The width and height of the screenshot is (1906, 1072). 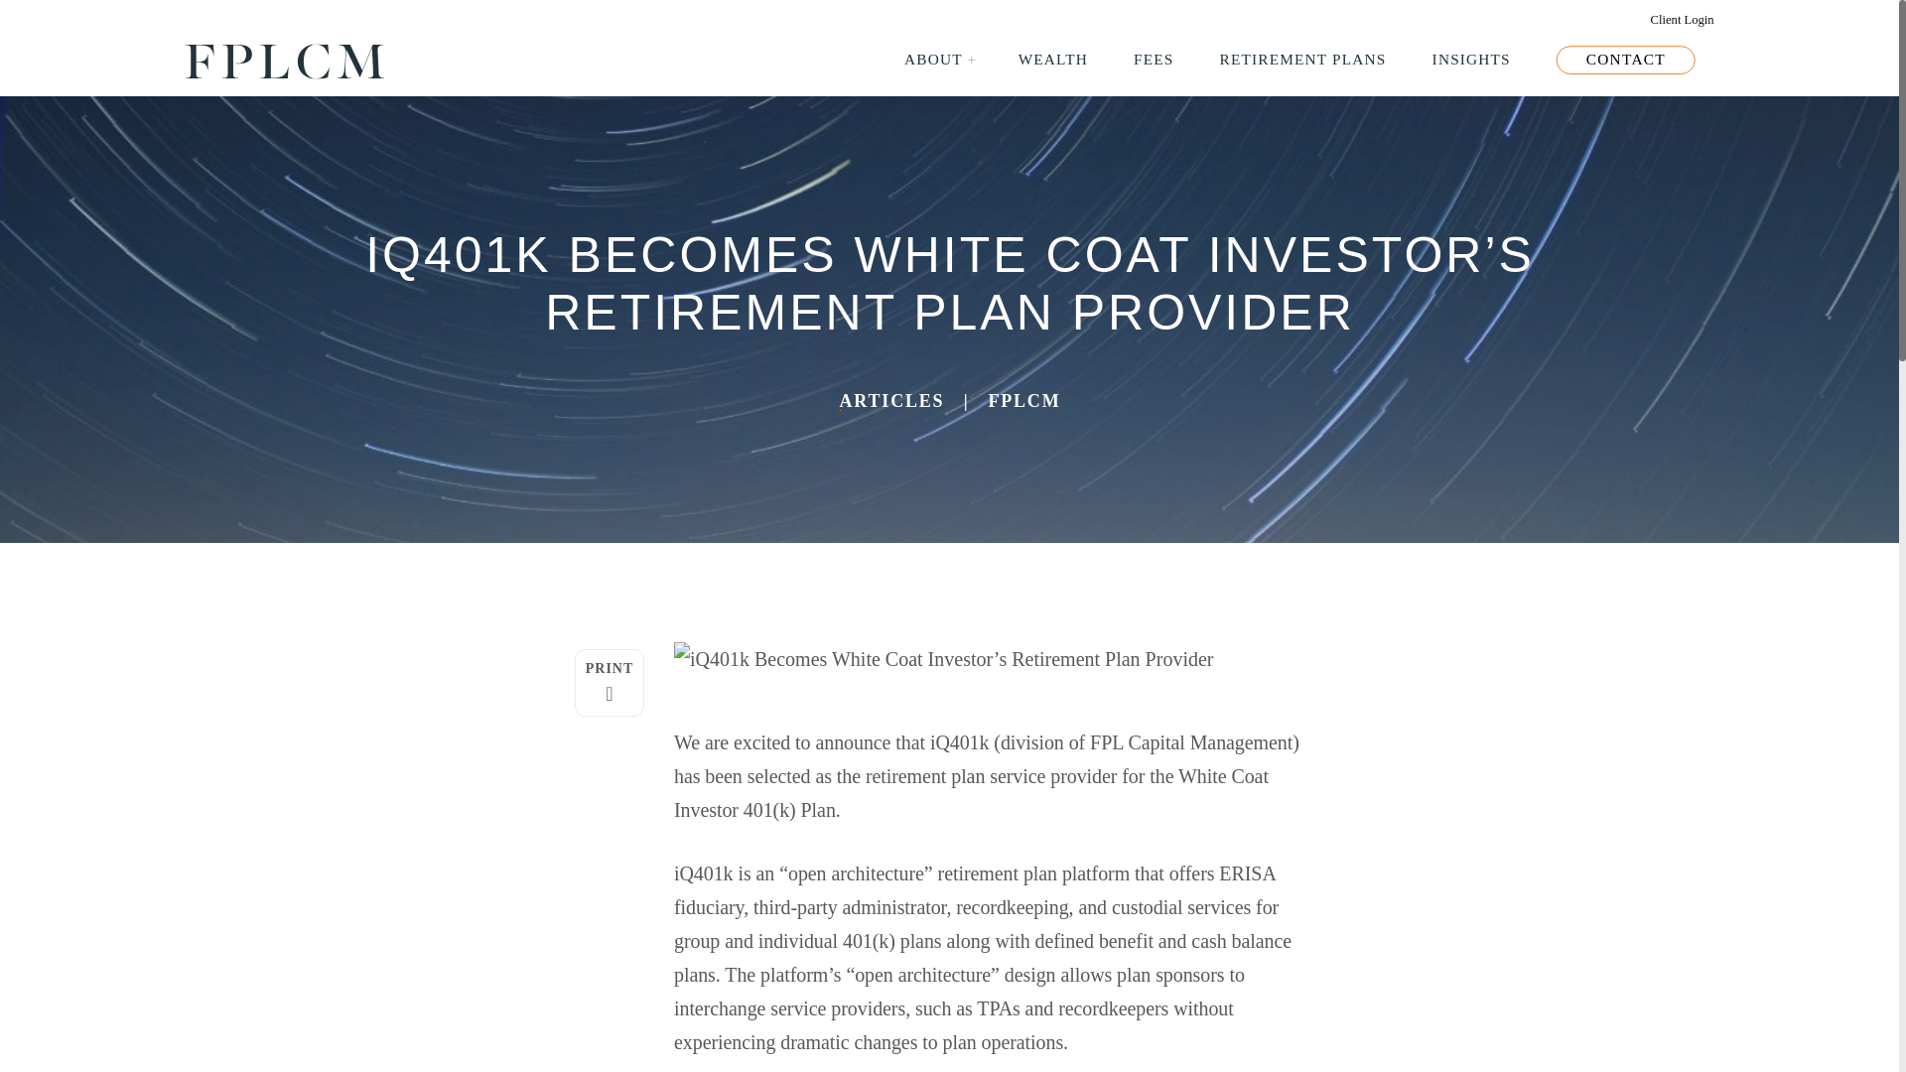 I want to click on WEALTH, so click(x=1054, y=60).